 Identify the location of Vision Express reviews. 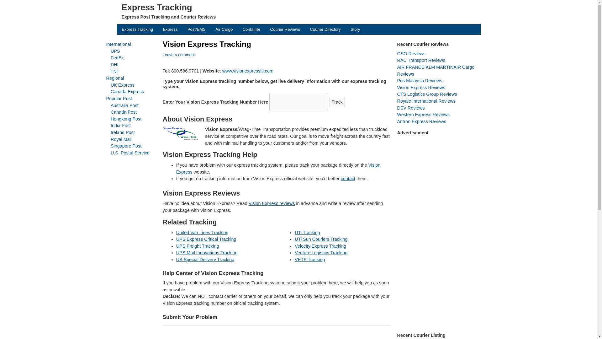
(272, 203).